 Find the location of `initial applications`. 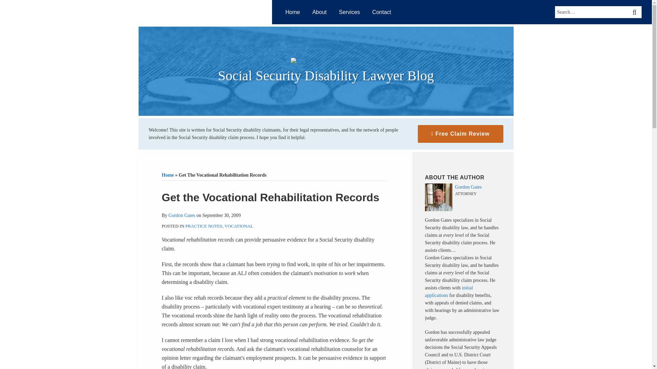

initial applications is located at coordinates (449, 291).